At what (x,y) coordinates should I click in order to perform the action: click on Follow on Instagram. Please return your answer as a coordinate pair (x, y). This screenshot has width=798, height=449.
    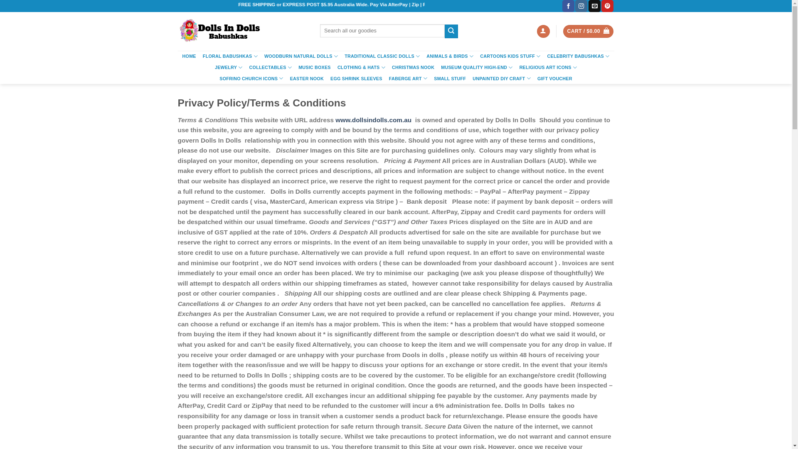
    Looking at the image, I should click on (581, 6).